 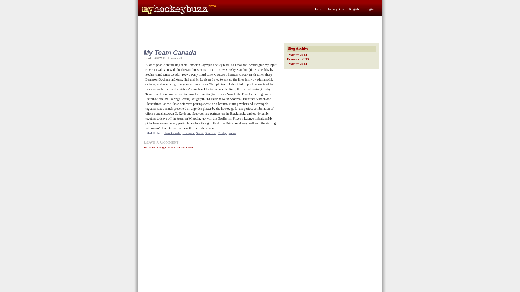 I want to click on My Team Canada, so click(x=210, y=52).